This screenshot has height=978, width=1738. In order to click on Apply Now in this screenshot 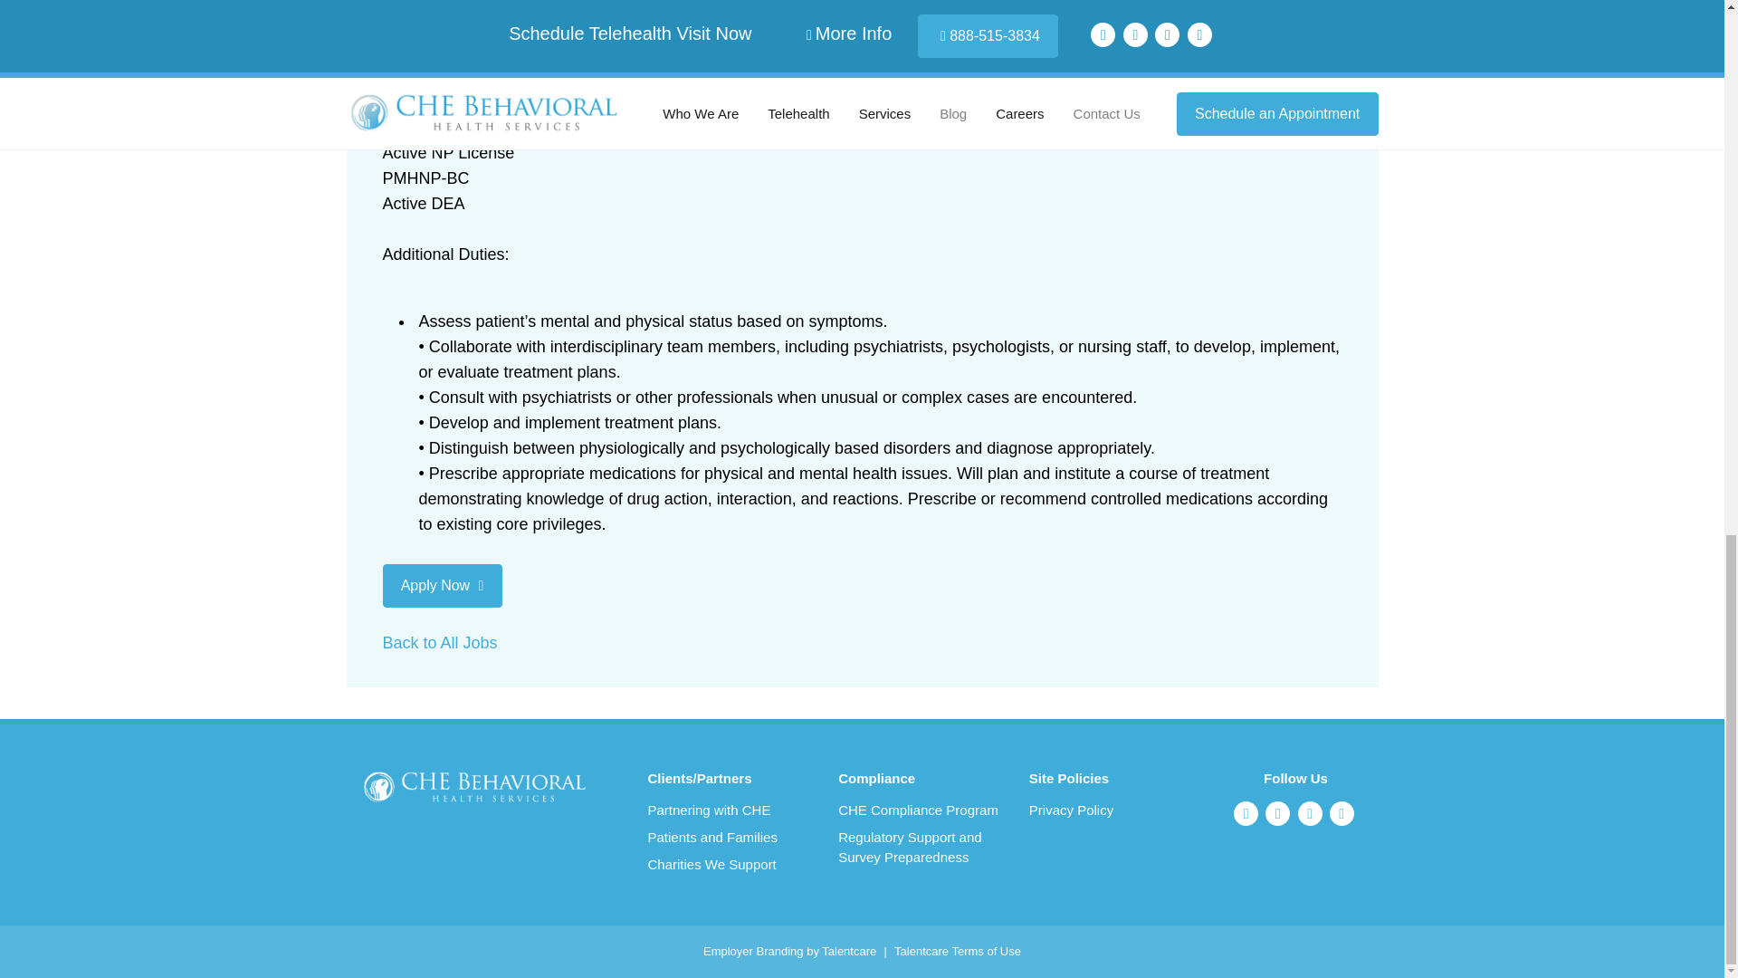, I will do `click(442, 585)`.